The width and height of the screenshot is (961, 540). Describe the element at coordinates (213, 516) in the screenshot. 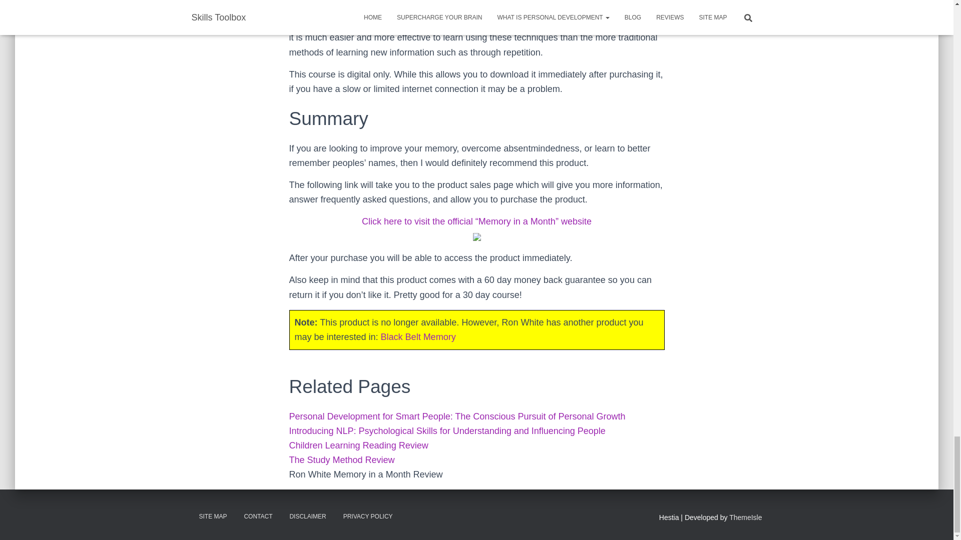

I see `SITE MAP` at that location.